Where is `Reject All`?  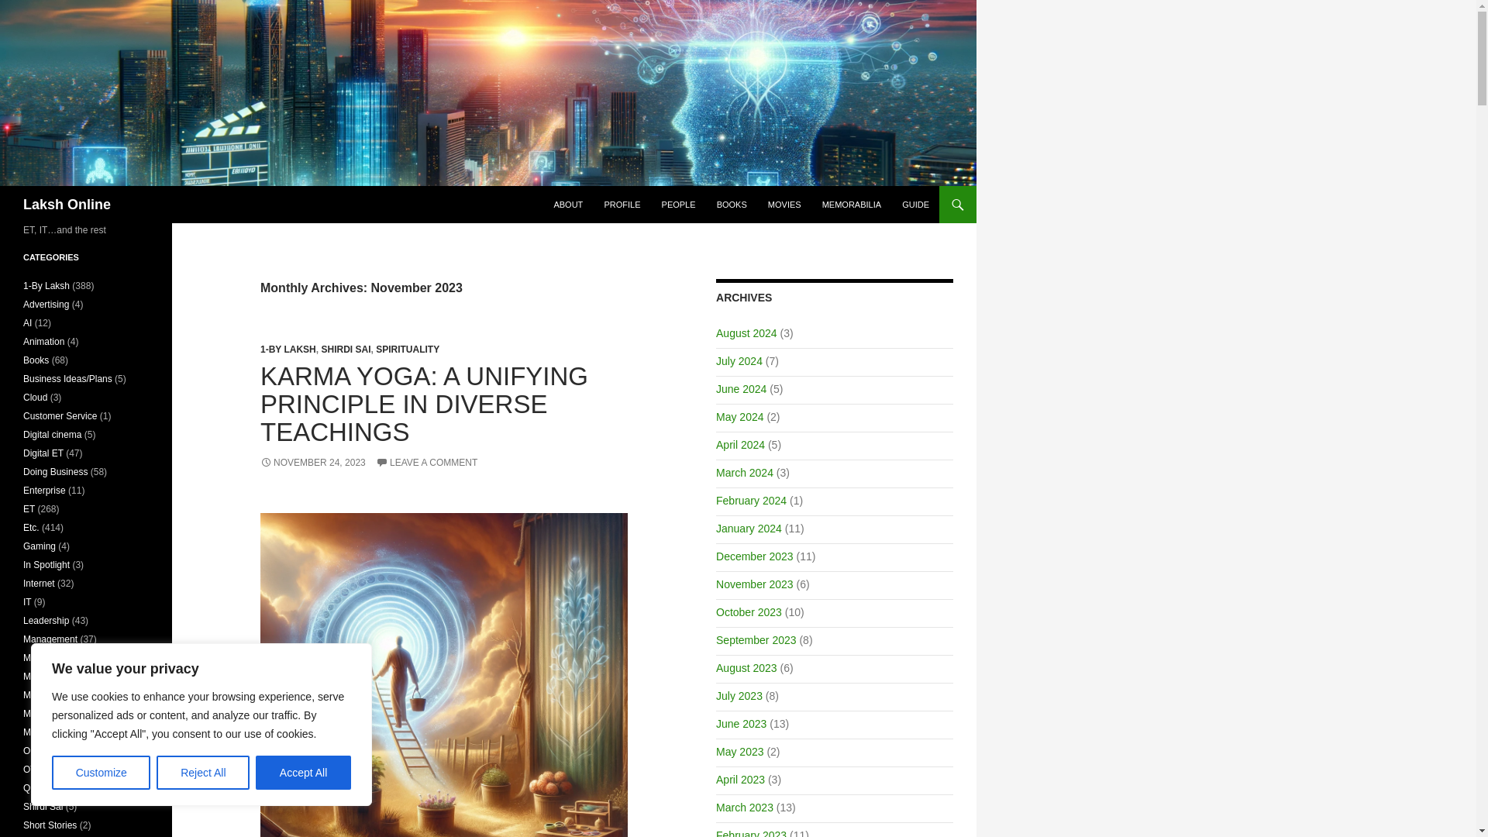
Reject All is located at coordinates (203, 773).